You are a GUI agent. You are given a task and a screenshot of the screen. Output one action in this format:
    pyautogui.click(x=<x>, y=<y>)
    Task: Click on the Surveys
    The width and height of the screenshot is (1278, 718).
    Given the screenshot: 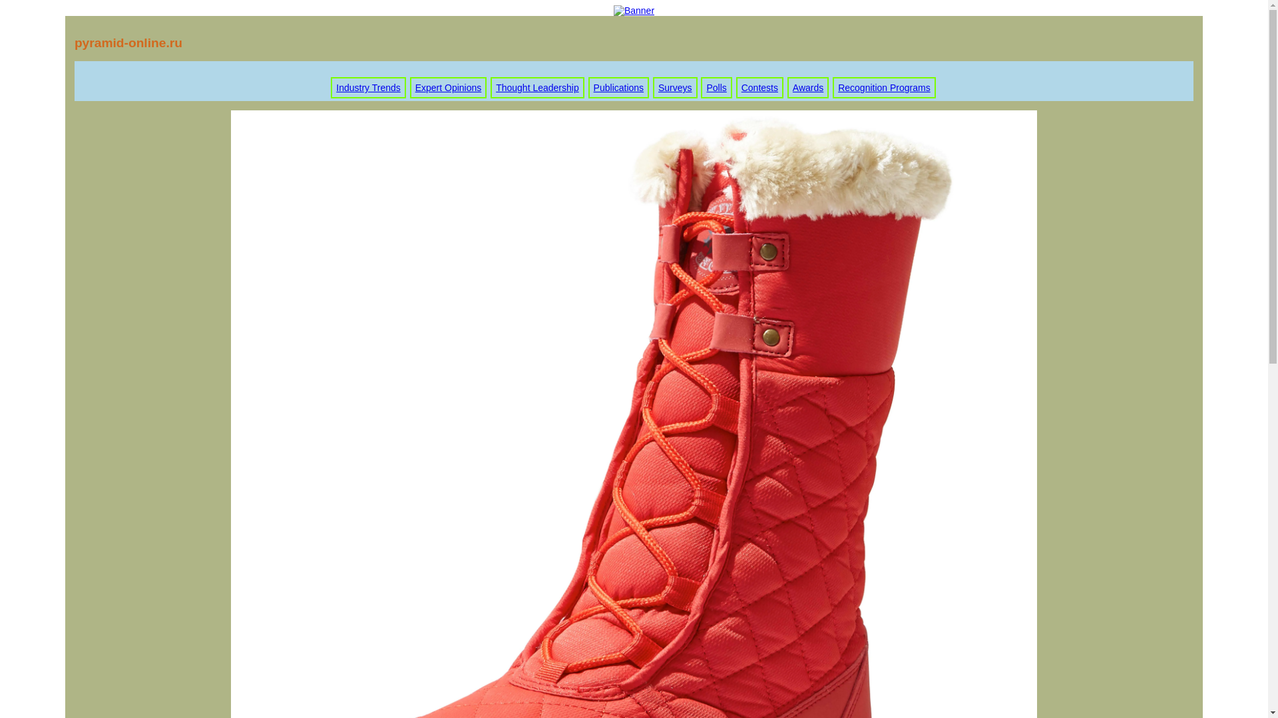 What is the action you would take?
    pyautogui.click(x=675, y=88)
    